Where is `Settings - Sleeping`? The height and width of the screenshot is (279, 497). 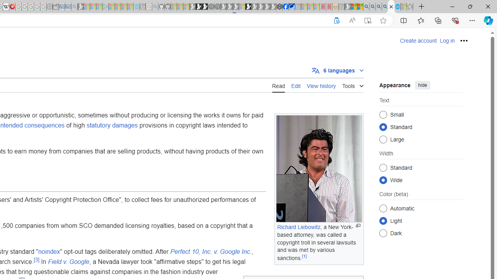 Settings - Sleeping is located at coordinates (49, 7).